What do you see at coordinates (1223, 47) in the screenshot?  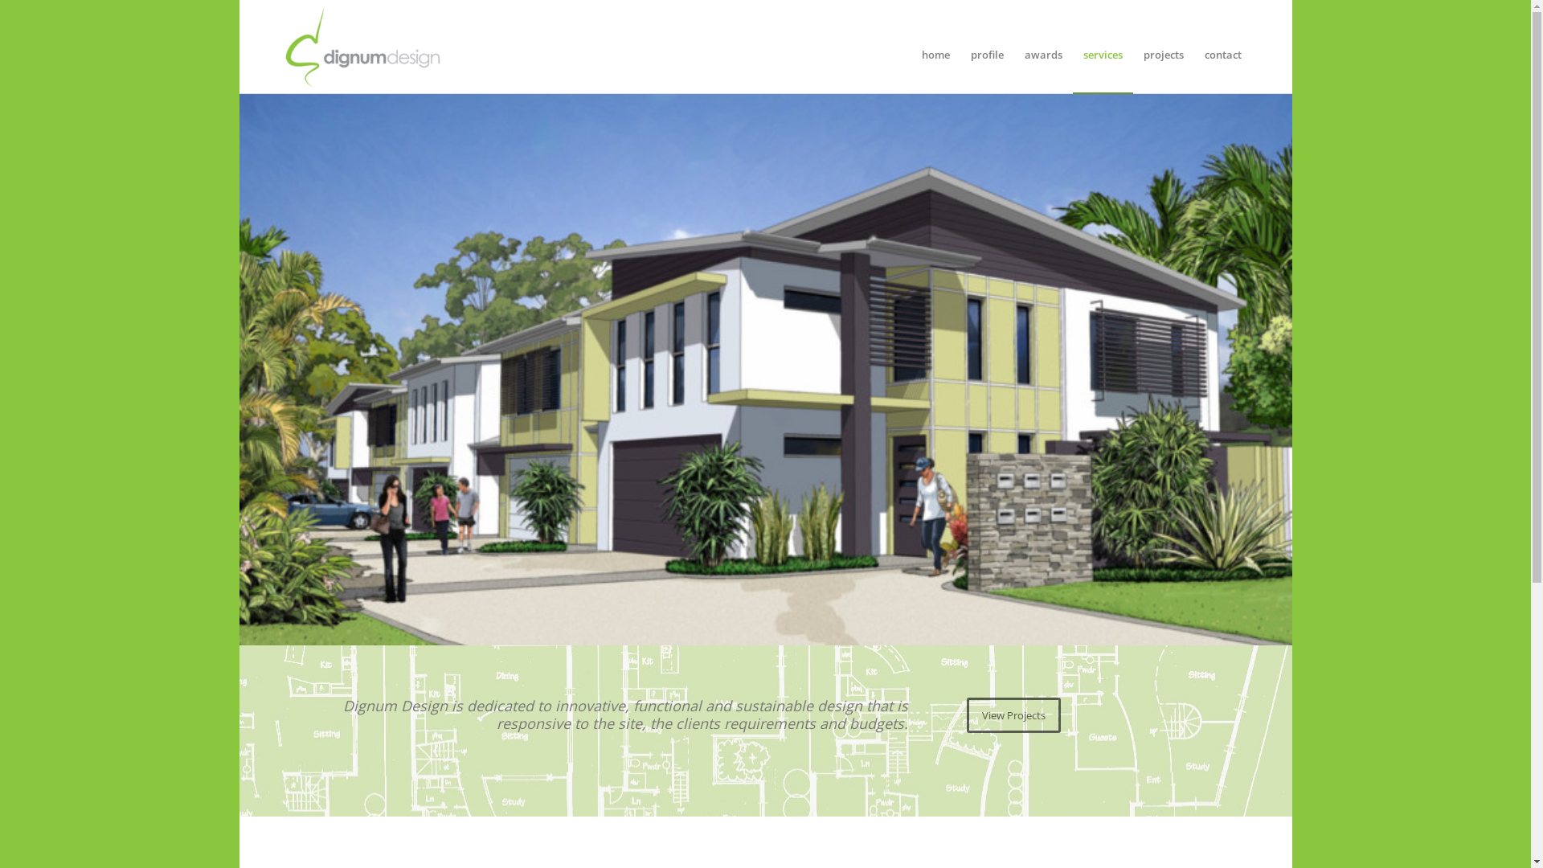 I see `contact` at bounding box center [1223, 47].